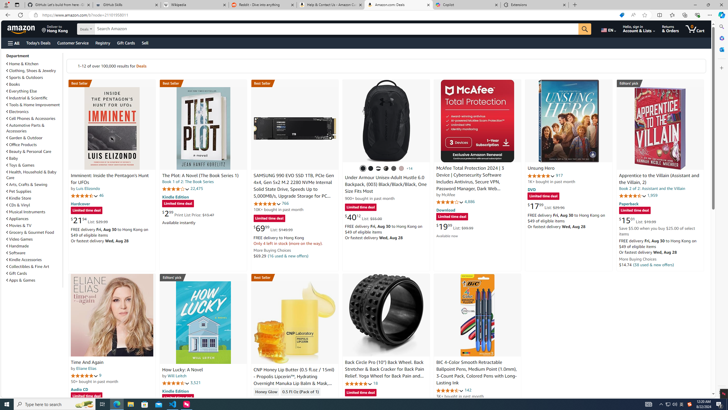  Describe the element at coordinates (27, 184) in the screenshot. I see `Arts, Crafts & Sewing` at that location.